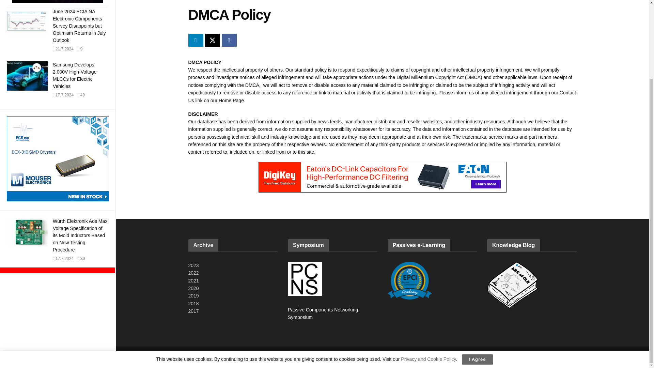  What do you see at coordinates (81, 95) in the screenshot?
I see `49` at bounding box center [81, 95].